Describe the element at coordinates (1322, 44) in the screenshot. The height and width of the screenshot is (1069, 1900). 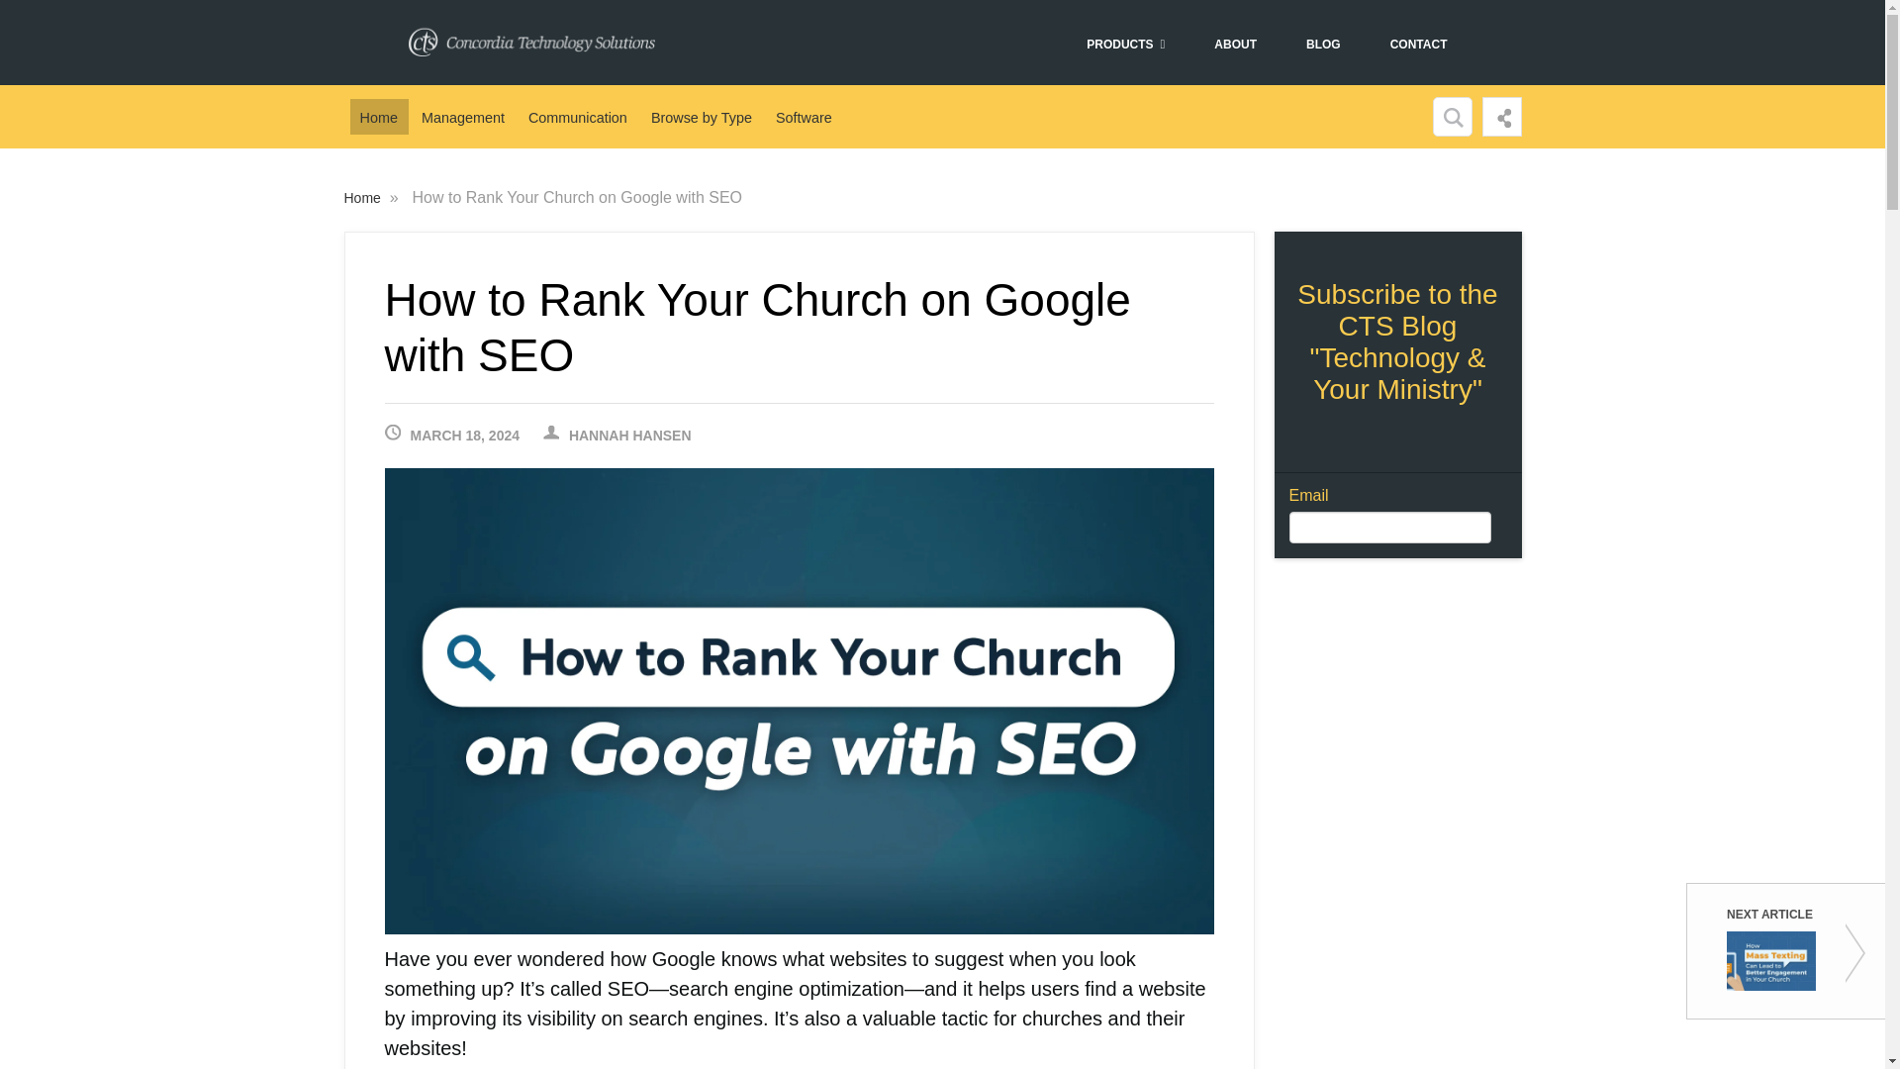
I see `BLOG` at that location.